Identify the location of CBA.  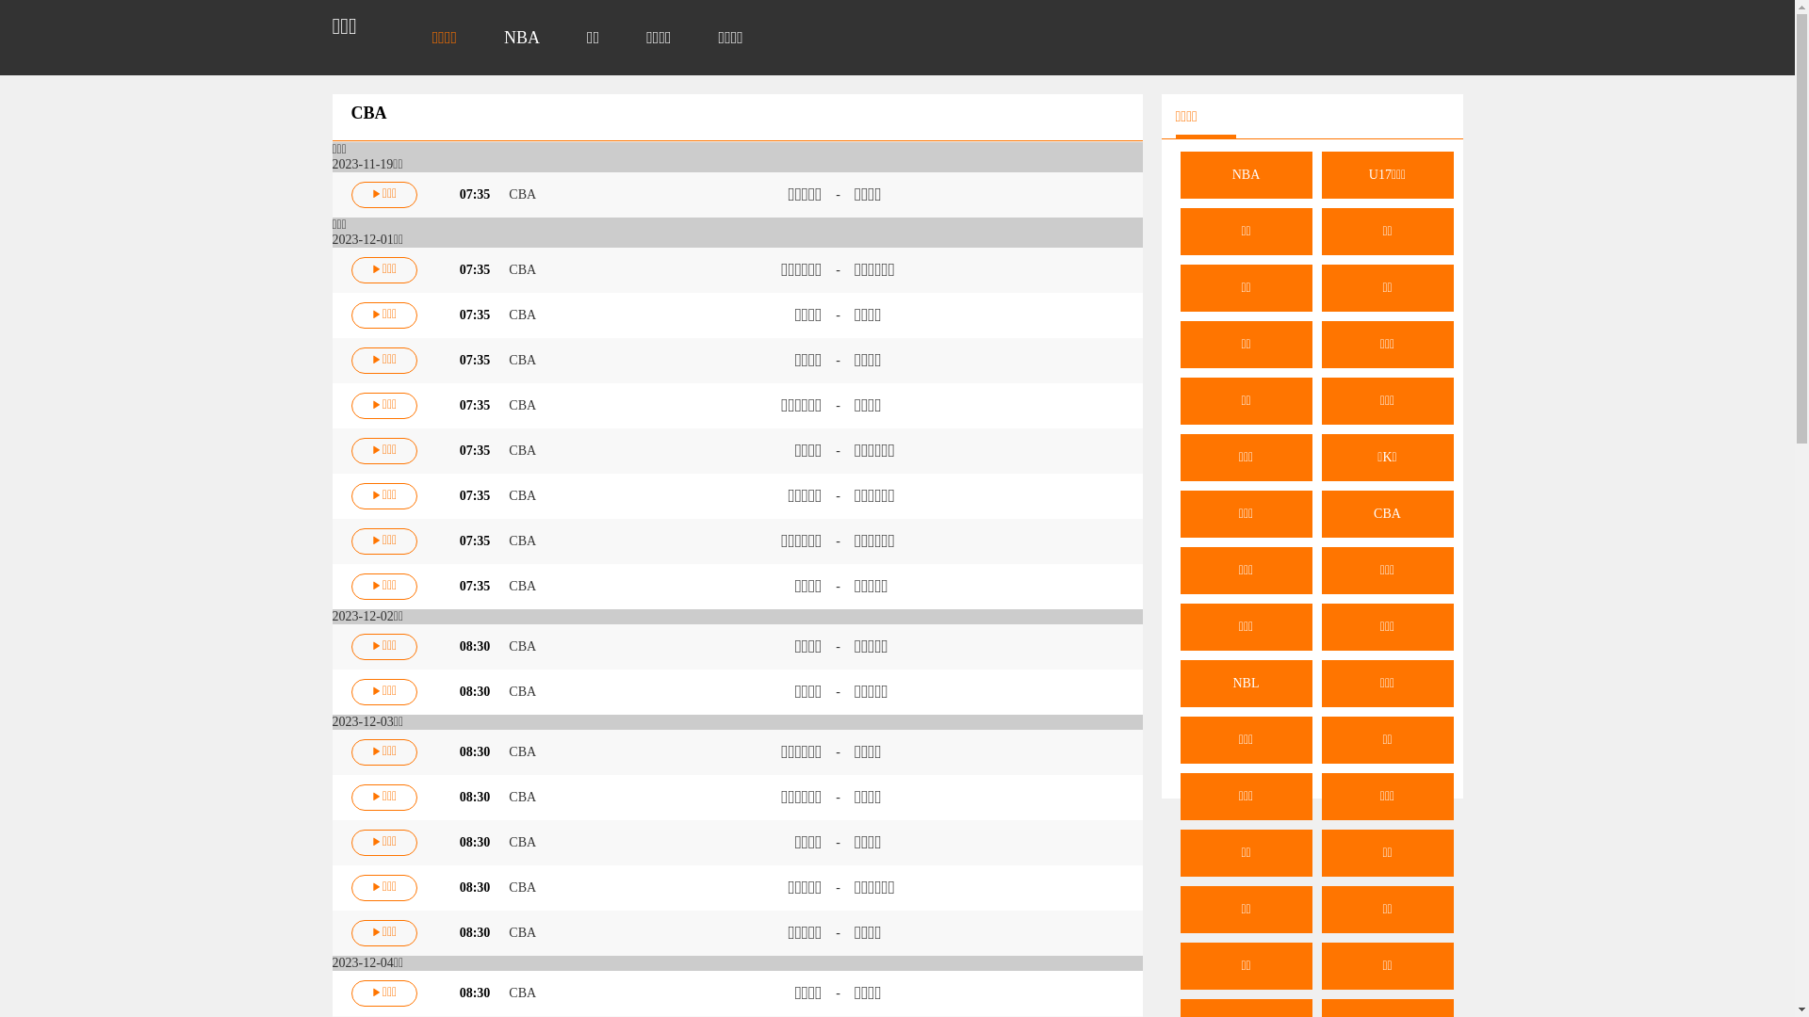
(522, 797).